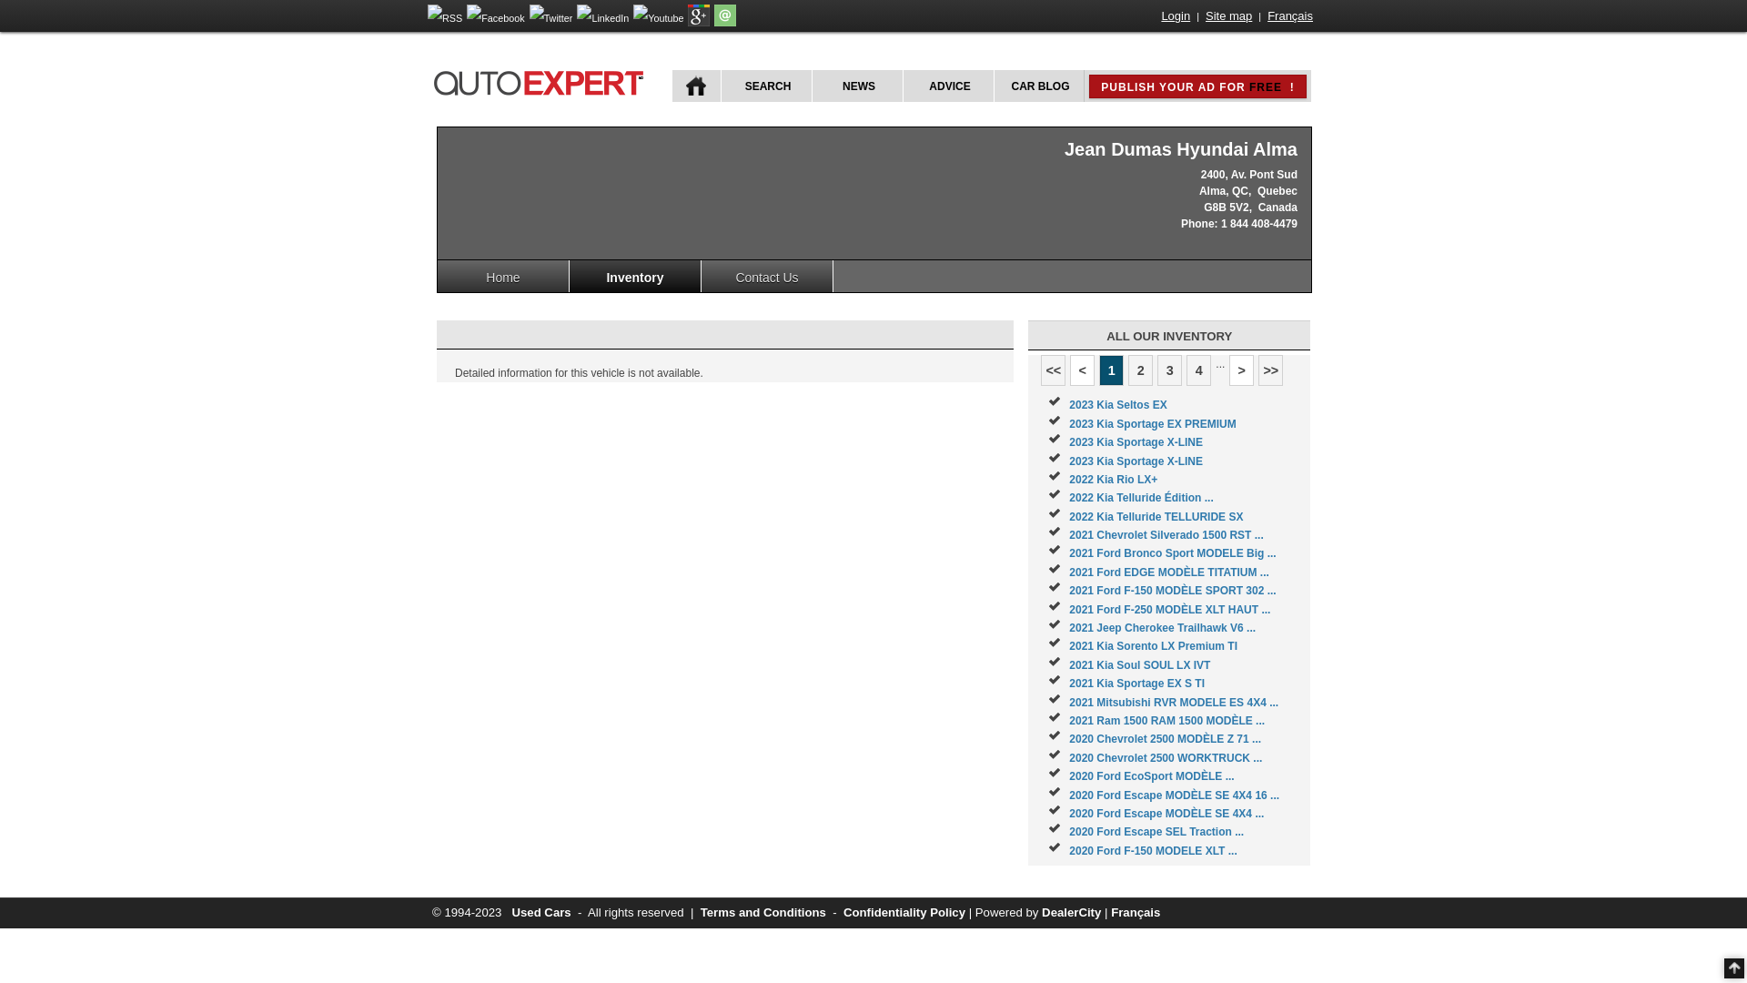 This screenshot has width=1747, height=983. What do you see at coordinates (1170, 370) in the screenshot?
I see `3` at bounding box center [1170, 370].